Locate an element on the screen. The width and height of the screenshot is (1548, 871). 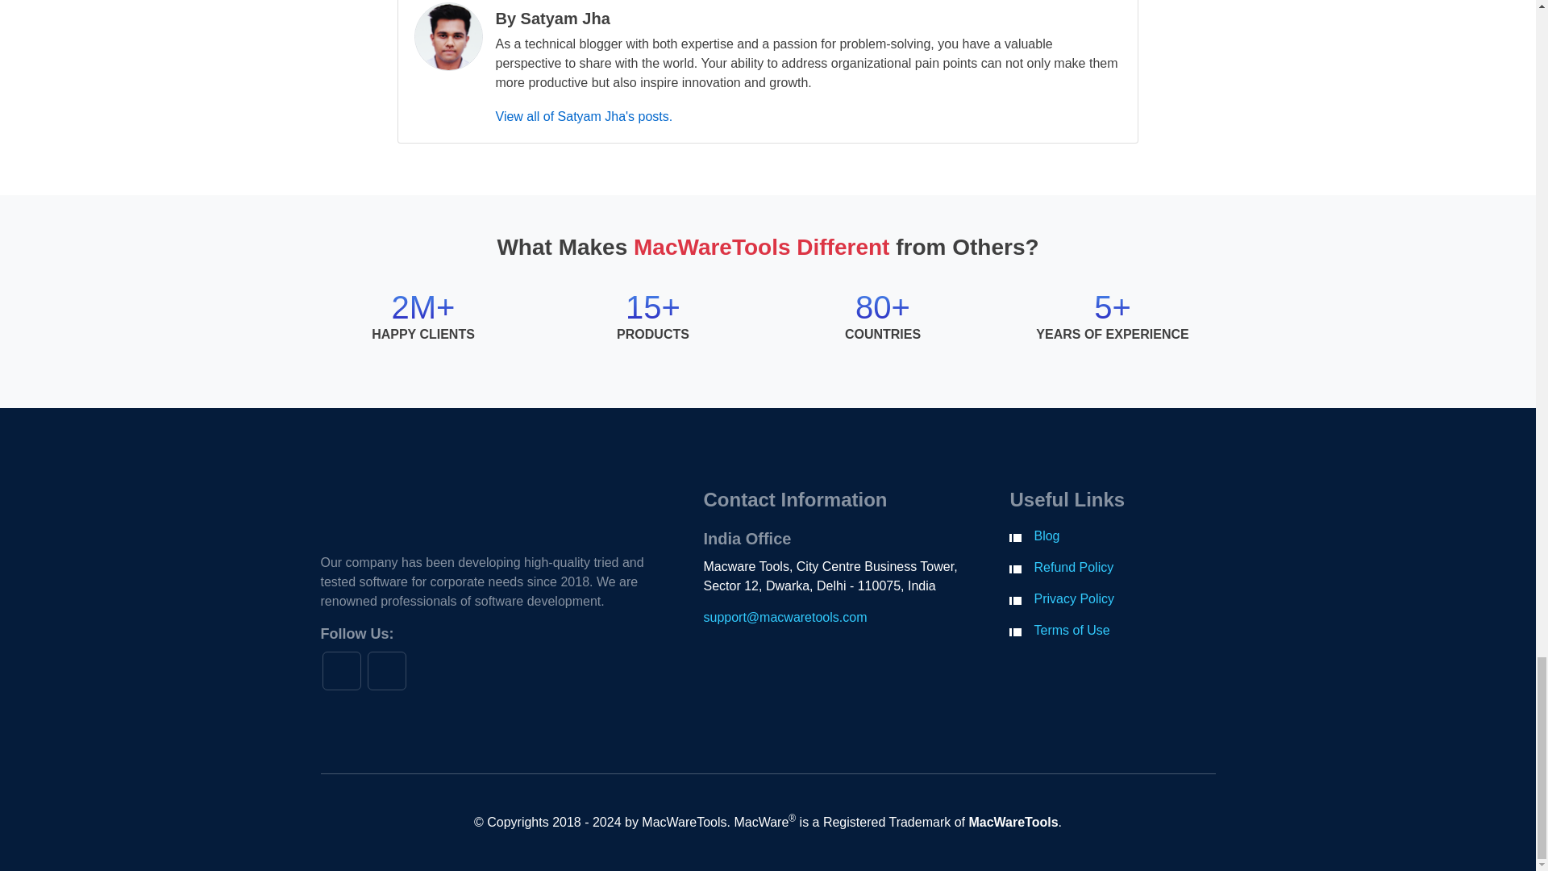
Refund Policy is located at coordinates (1073, 567).